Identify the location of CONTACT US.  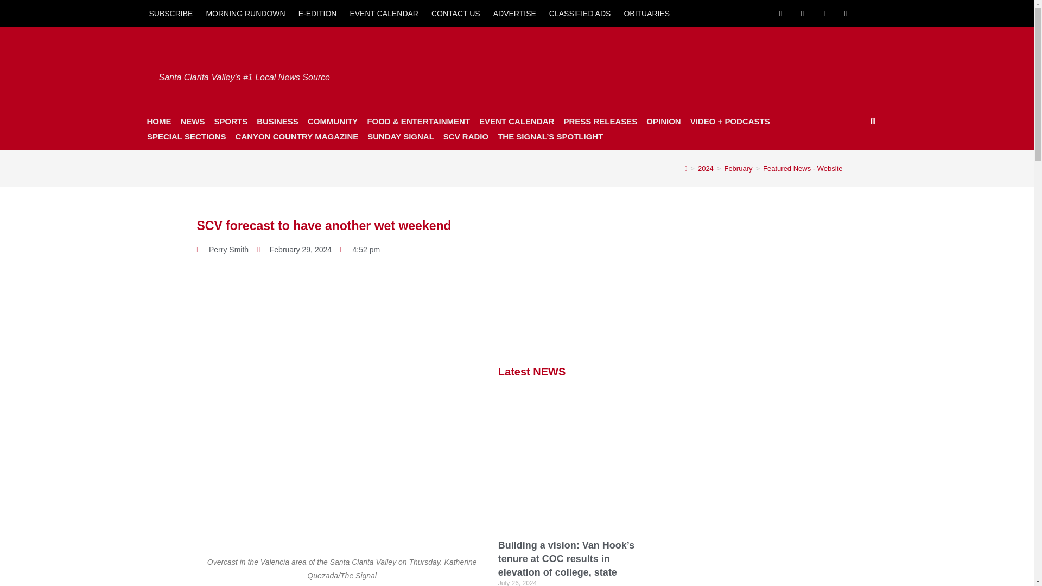
(456, 13).